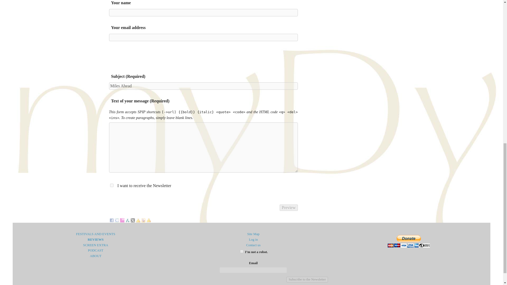 This screenshot has height=285, width=507. What do you see at coordinates (127, 220) in the screenshot?
I see `Slashdot` at bounding box center [127, 220].